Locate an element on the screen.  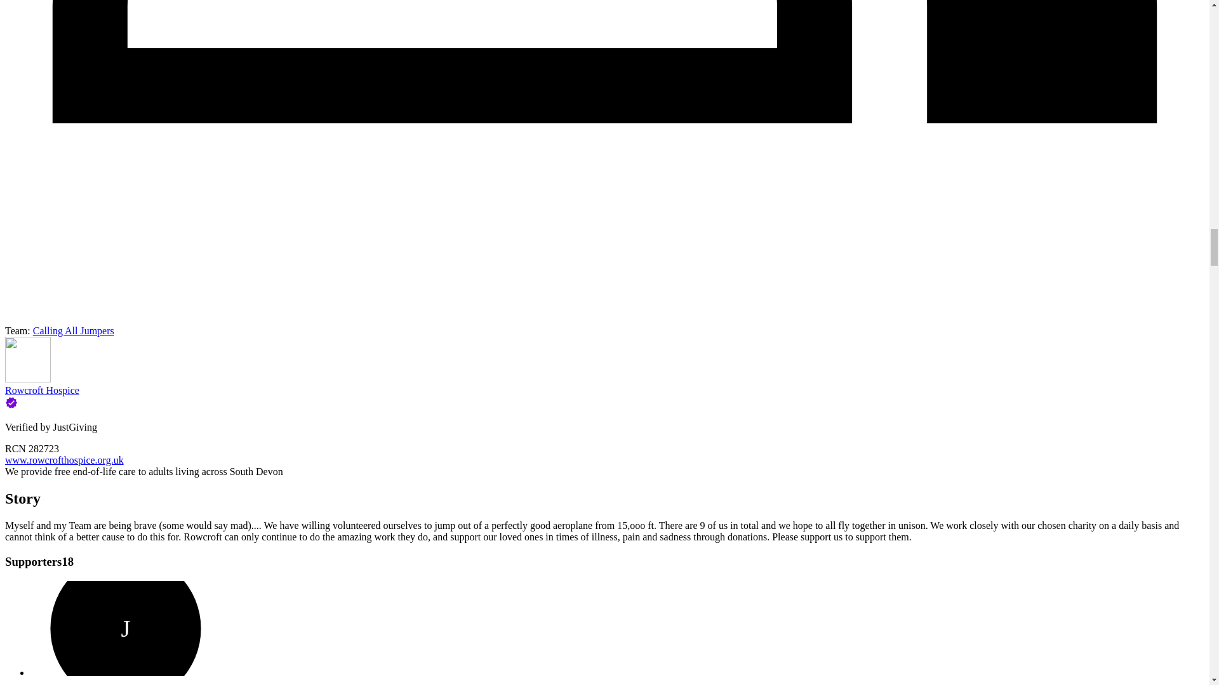
Calling All Jumpers is located at coordinates (74, 331).